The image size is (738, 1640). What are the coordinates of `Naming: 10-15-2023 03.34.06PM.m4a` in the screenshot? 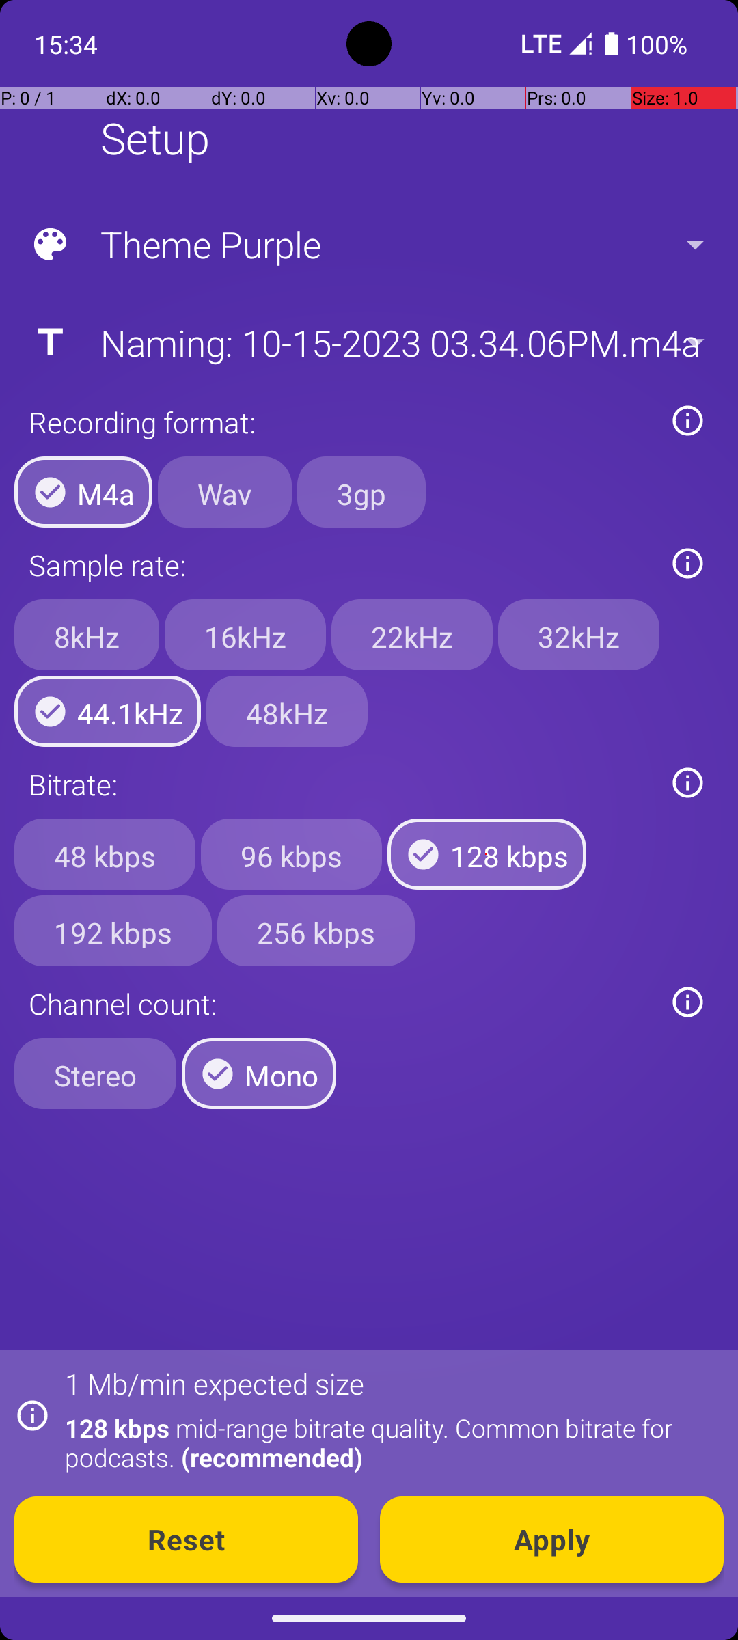 It's located at (368, 342).